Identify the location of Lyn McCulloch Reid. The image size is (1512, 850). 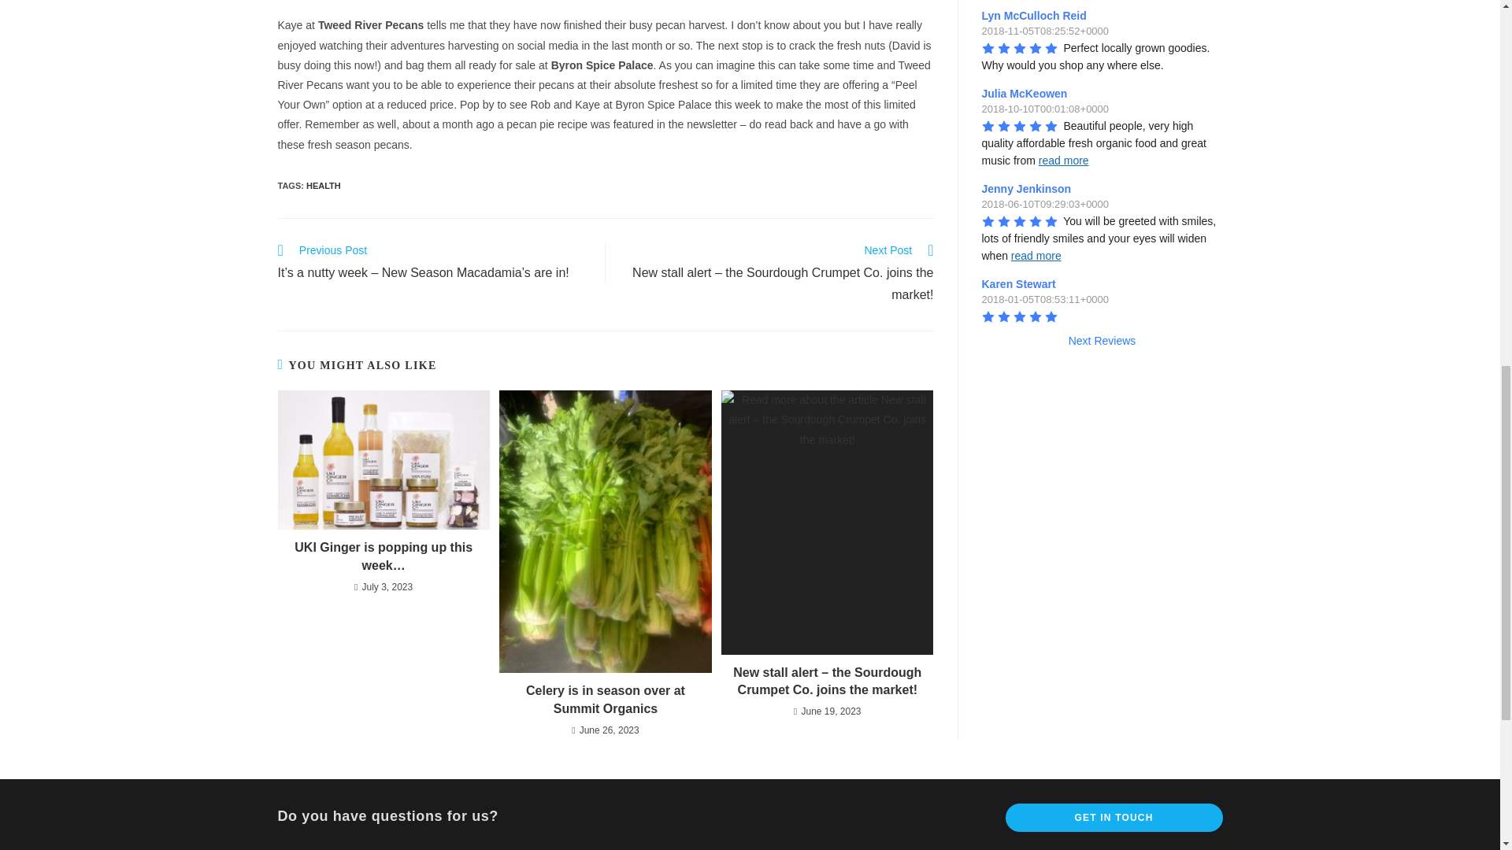
(1036, 16).